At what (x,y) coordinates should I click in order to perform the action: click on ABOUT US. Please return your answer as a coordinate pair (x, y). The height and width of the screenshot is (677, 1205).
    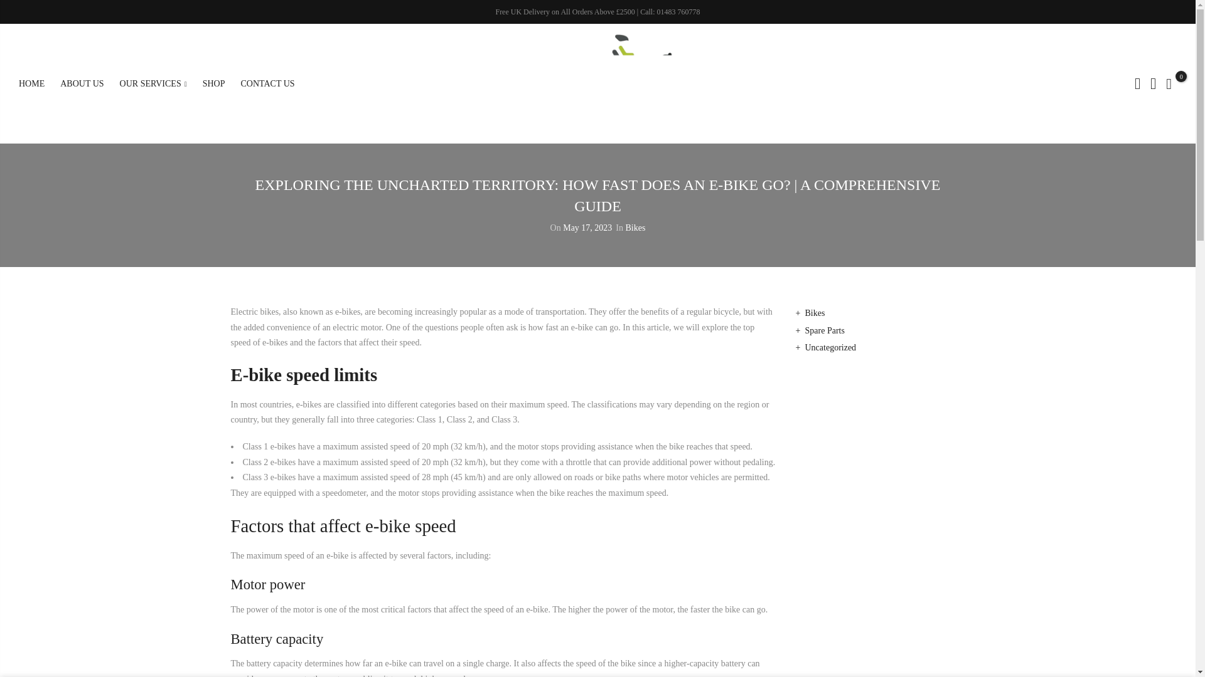
    Looking at the image, I should click on (82, 84).